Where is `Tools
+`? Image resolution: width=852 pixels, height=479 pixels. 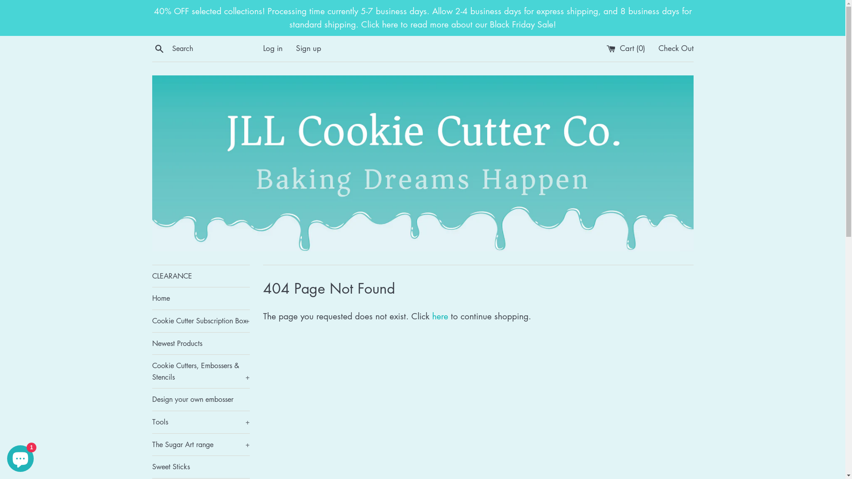
Tools
+ is located at coordinates (201, 422).